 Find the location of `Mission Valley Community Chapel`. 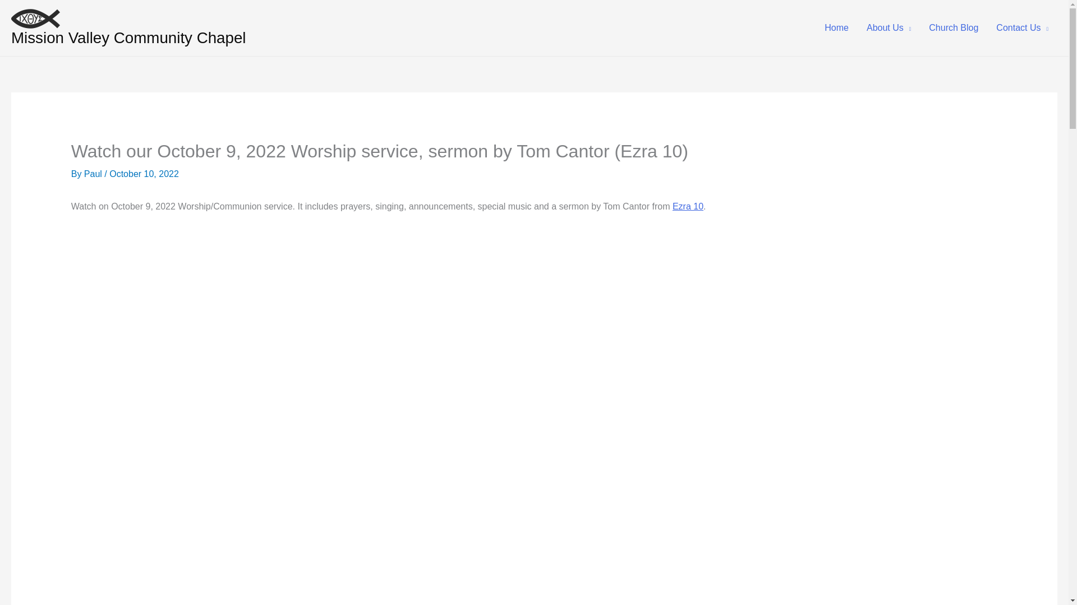

Mission Valley Community Chapel is located at coordinates (128, 38).